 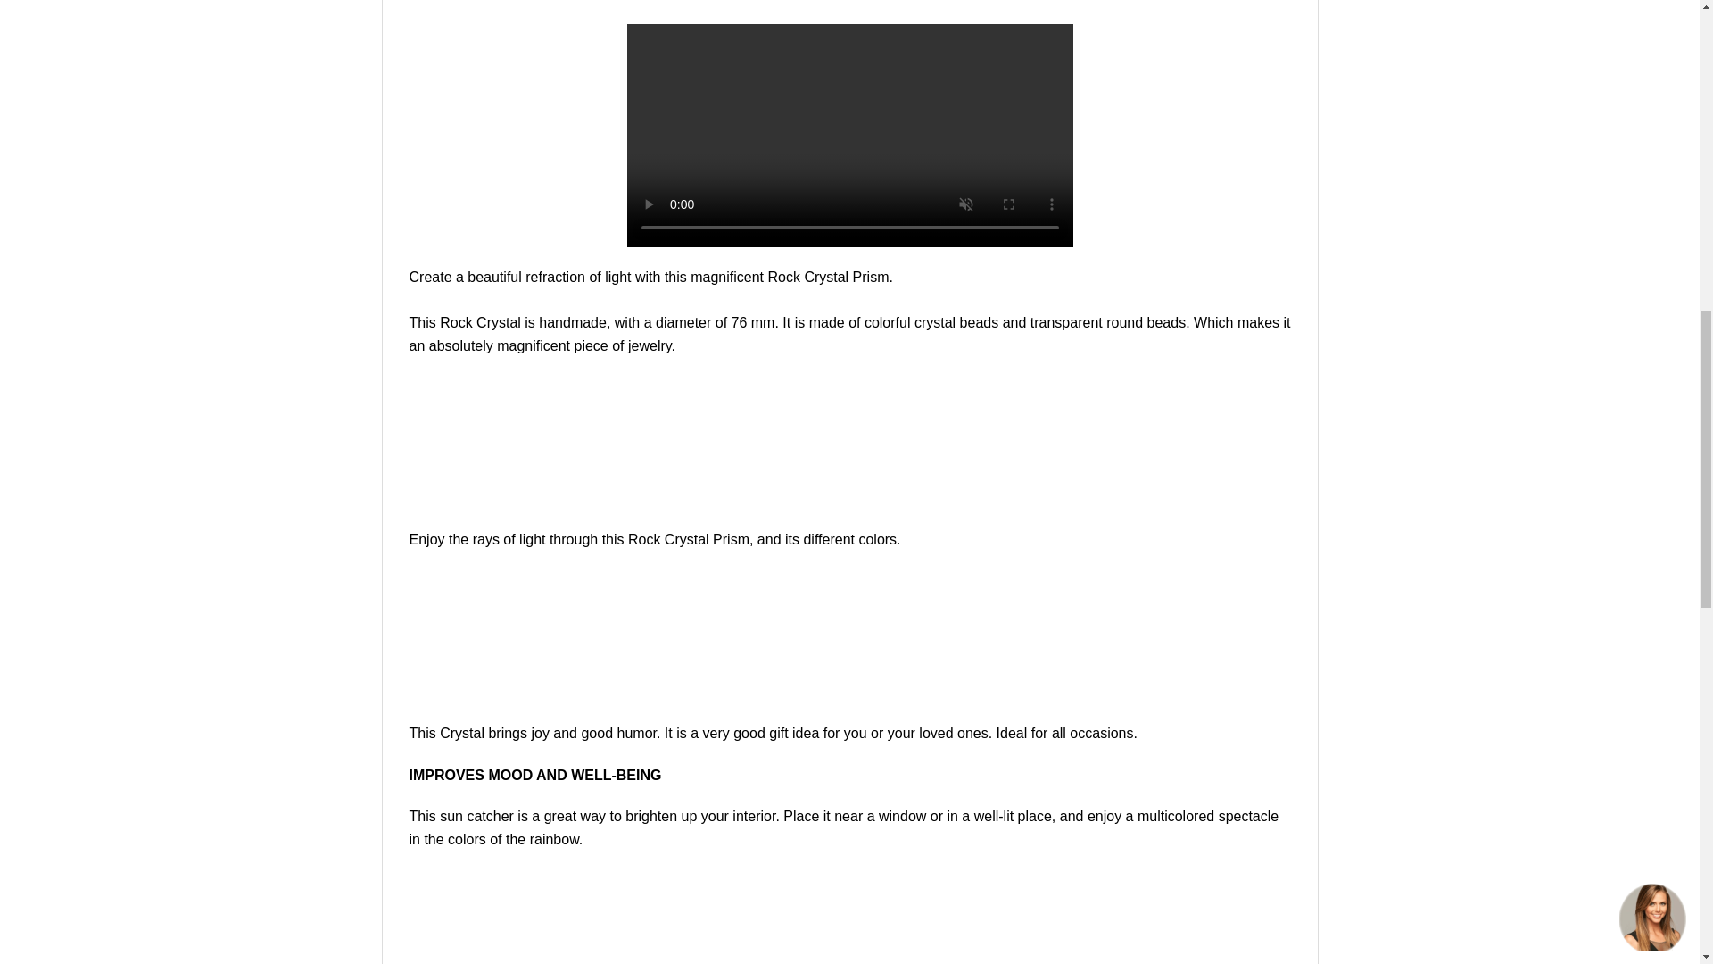 What do you see at coordinates (849, 917) in the screenshot?
I see `Rainbow rock crystal prism 14` at bounding box center [849, 917].